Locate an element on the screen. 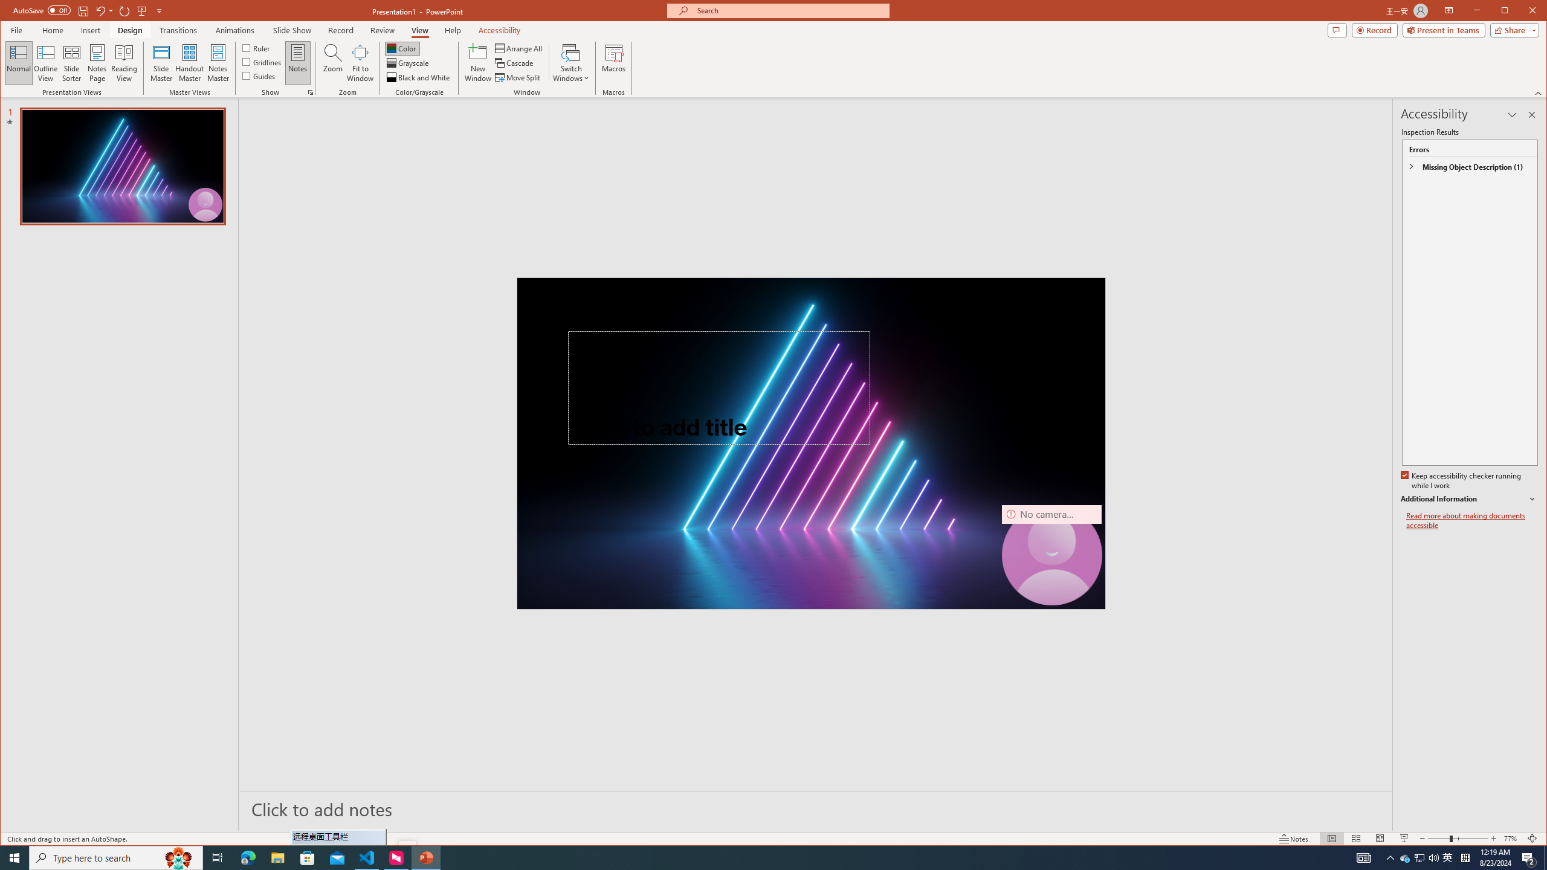 The image size is (1547, 870). Maximize is located at coordinates (1522, 11).